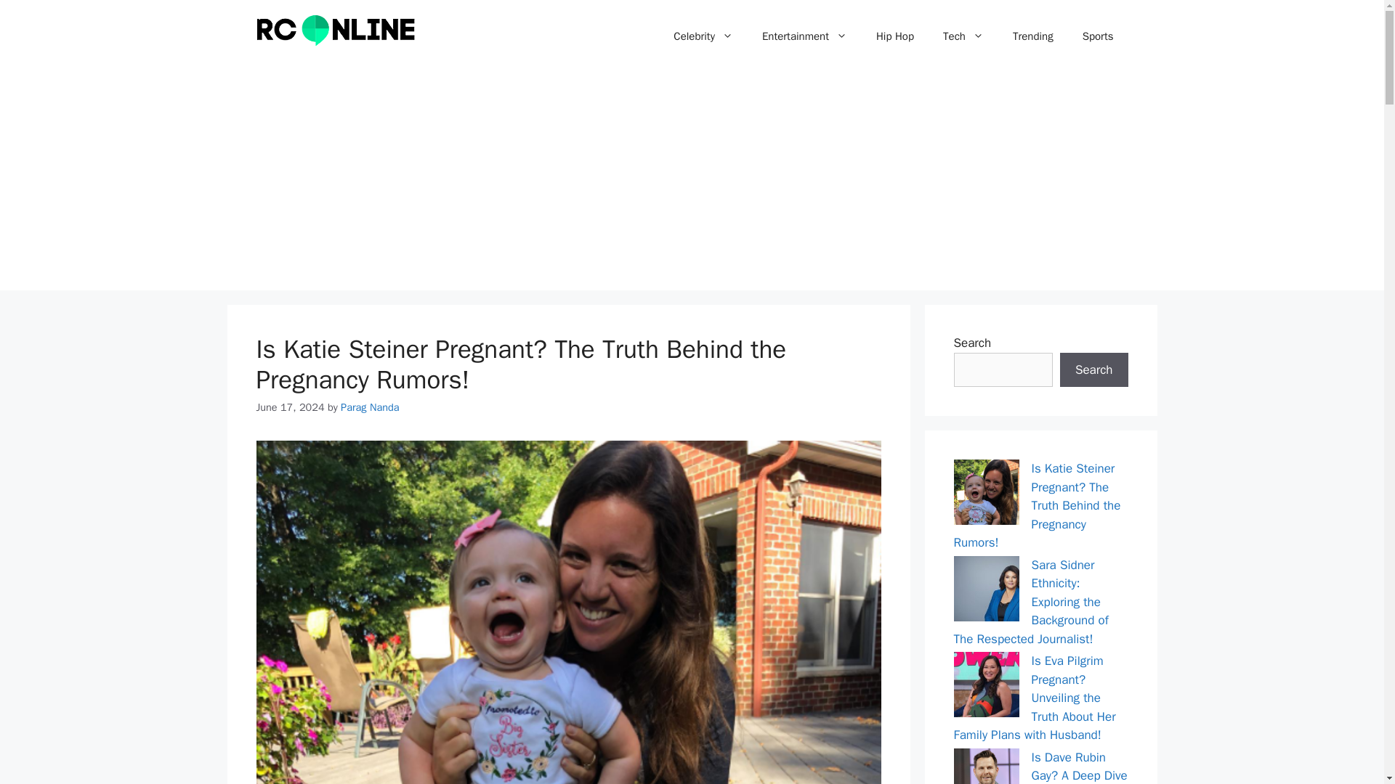 This screenshot has width=1395, height=784. What do you see at coordinates (369, 407) in the screenshot?
I see `View all posts by Parag Nanda` at bounding box center [369, 407].